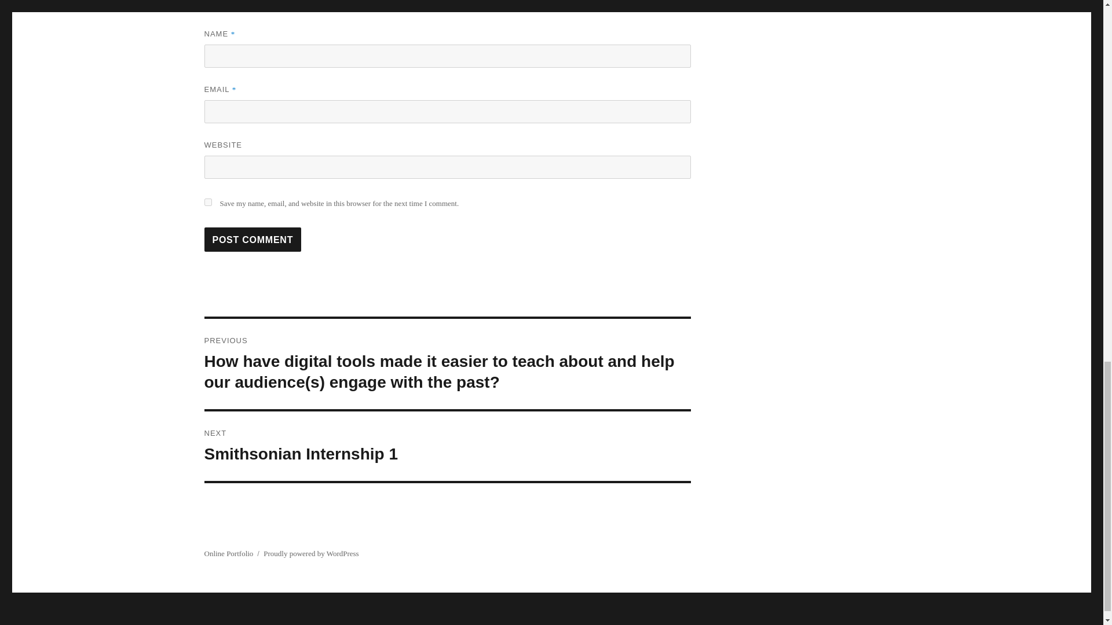  I want to click on Post Comment, so click(253, 240).